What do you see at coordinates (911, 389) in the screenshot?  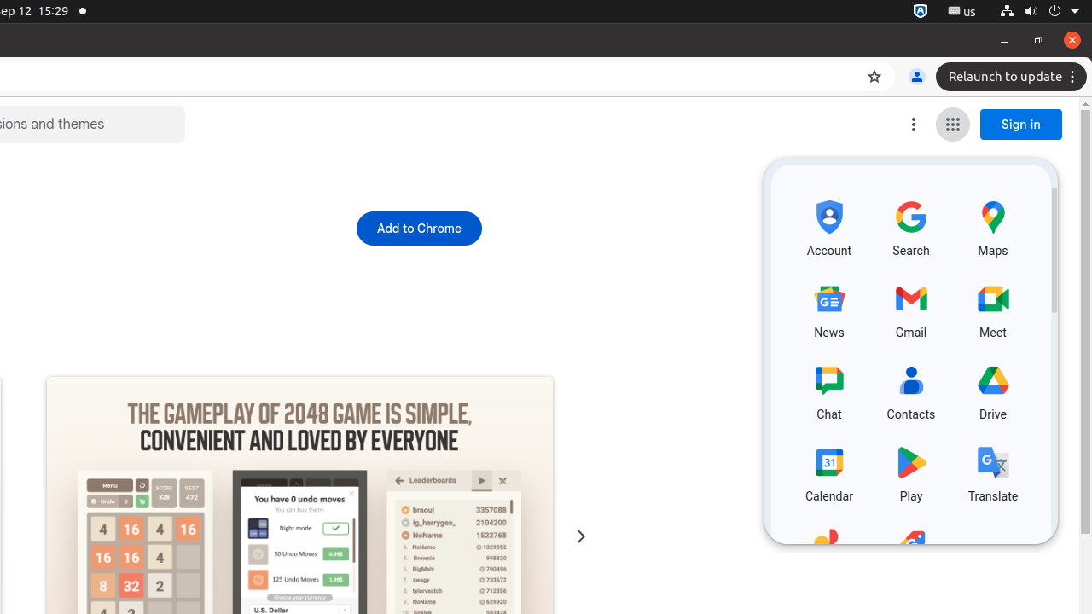 I see `Contacts, row 3 of 5 and column 2 of 3 in the first section (opens a new tab)` at bounding box center [911, 389].